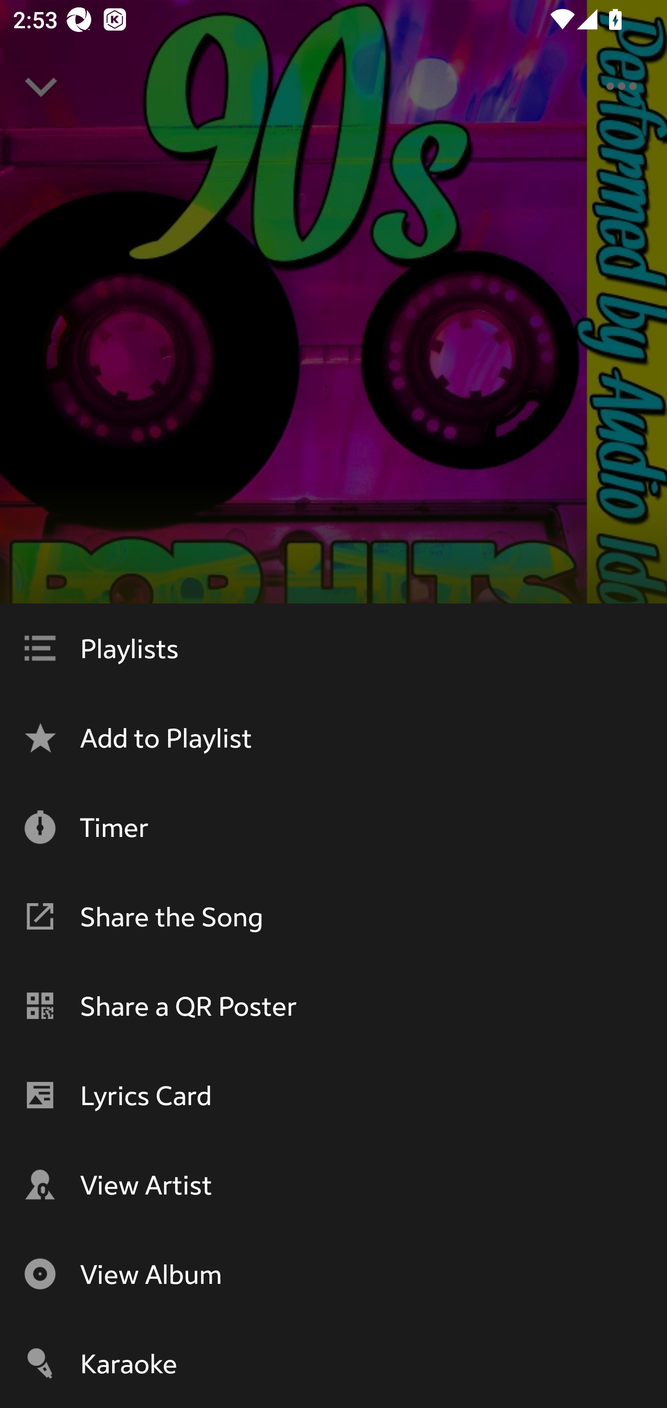 This screenshot has height=1408, width=667. I want to click on View Artist, so click(333, 1185).